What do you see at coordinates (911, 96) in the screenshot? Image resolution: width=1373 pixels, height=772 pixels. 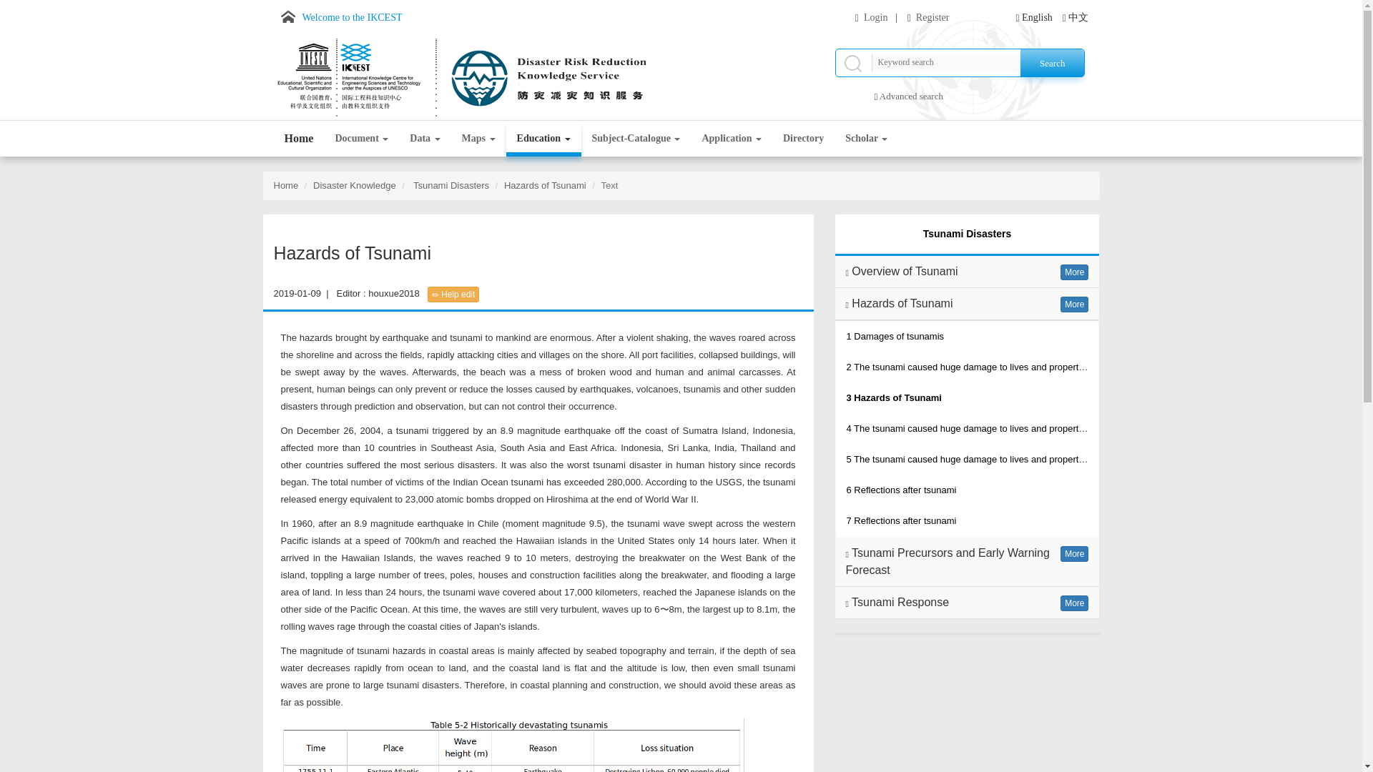 I see `Advanced search` at bounding box center [911, 96].